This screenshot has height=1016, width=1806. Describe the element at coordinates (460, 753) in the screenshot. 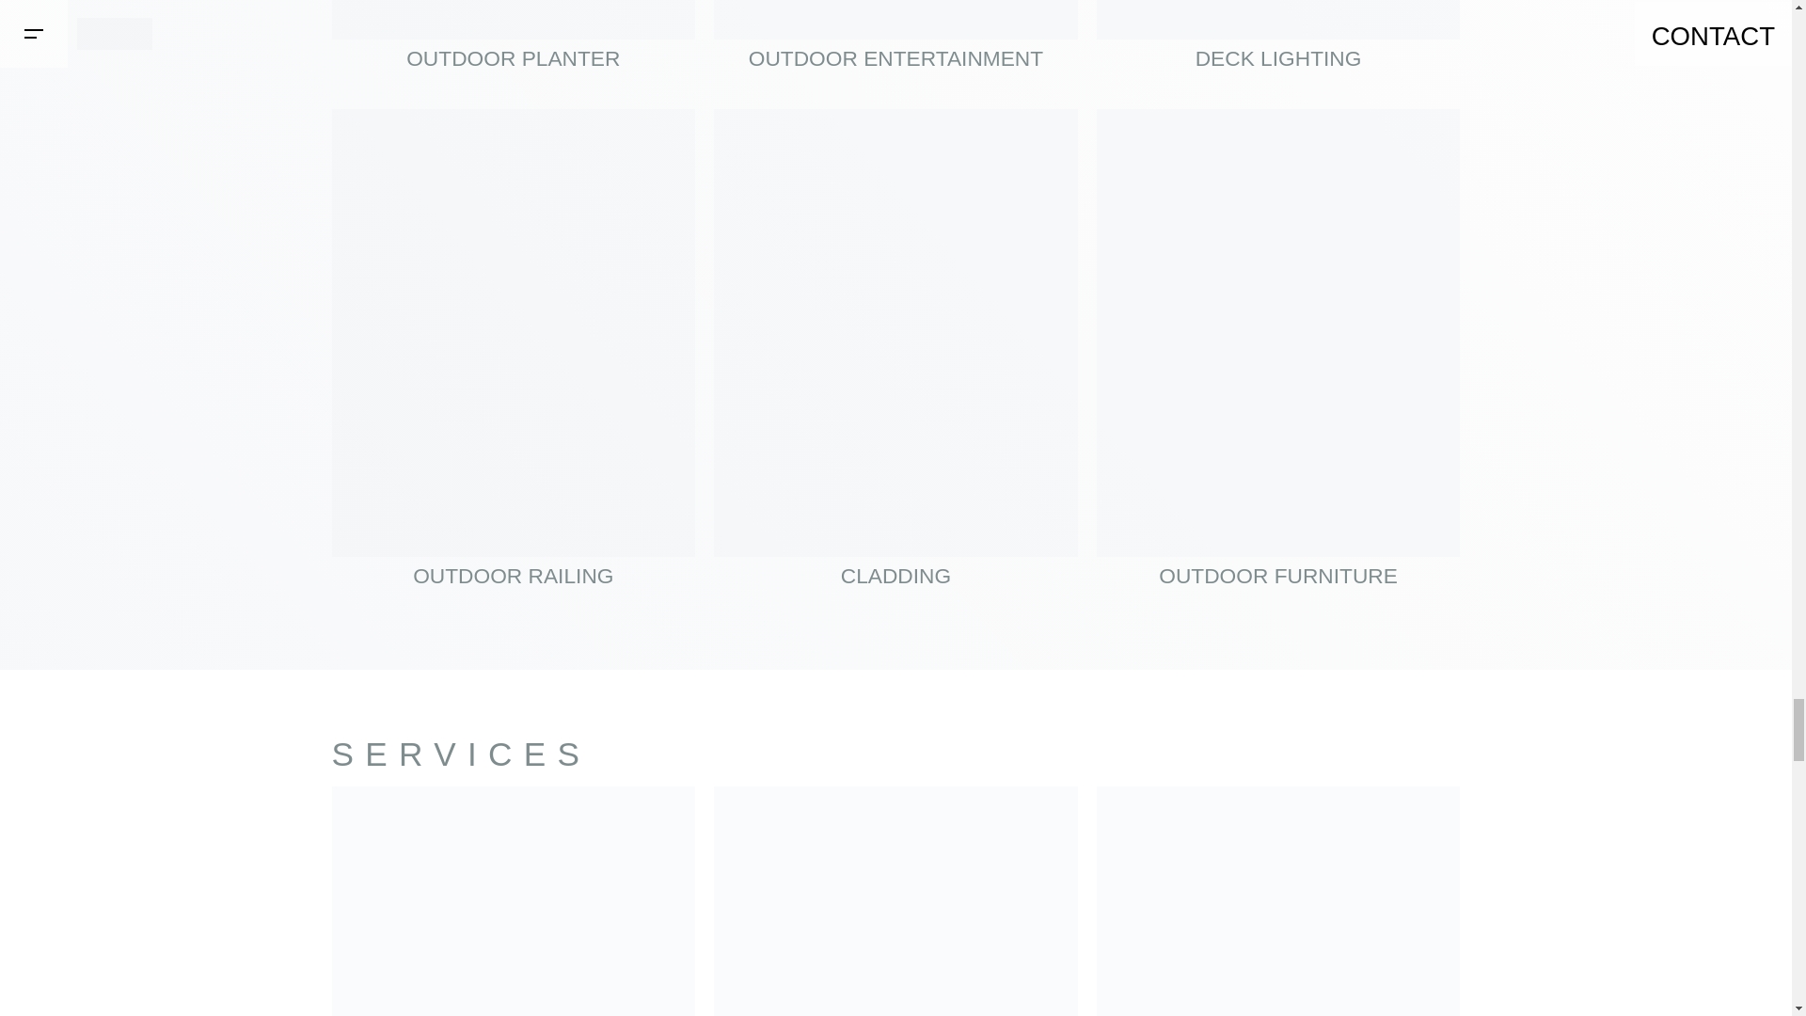

I see `SERVICES` at that location.